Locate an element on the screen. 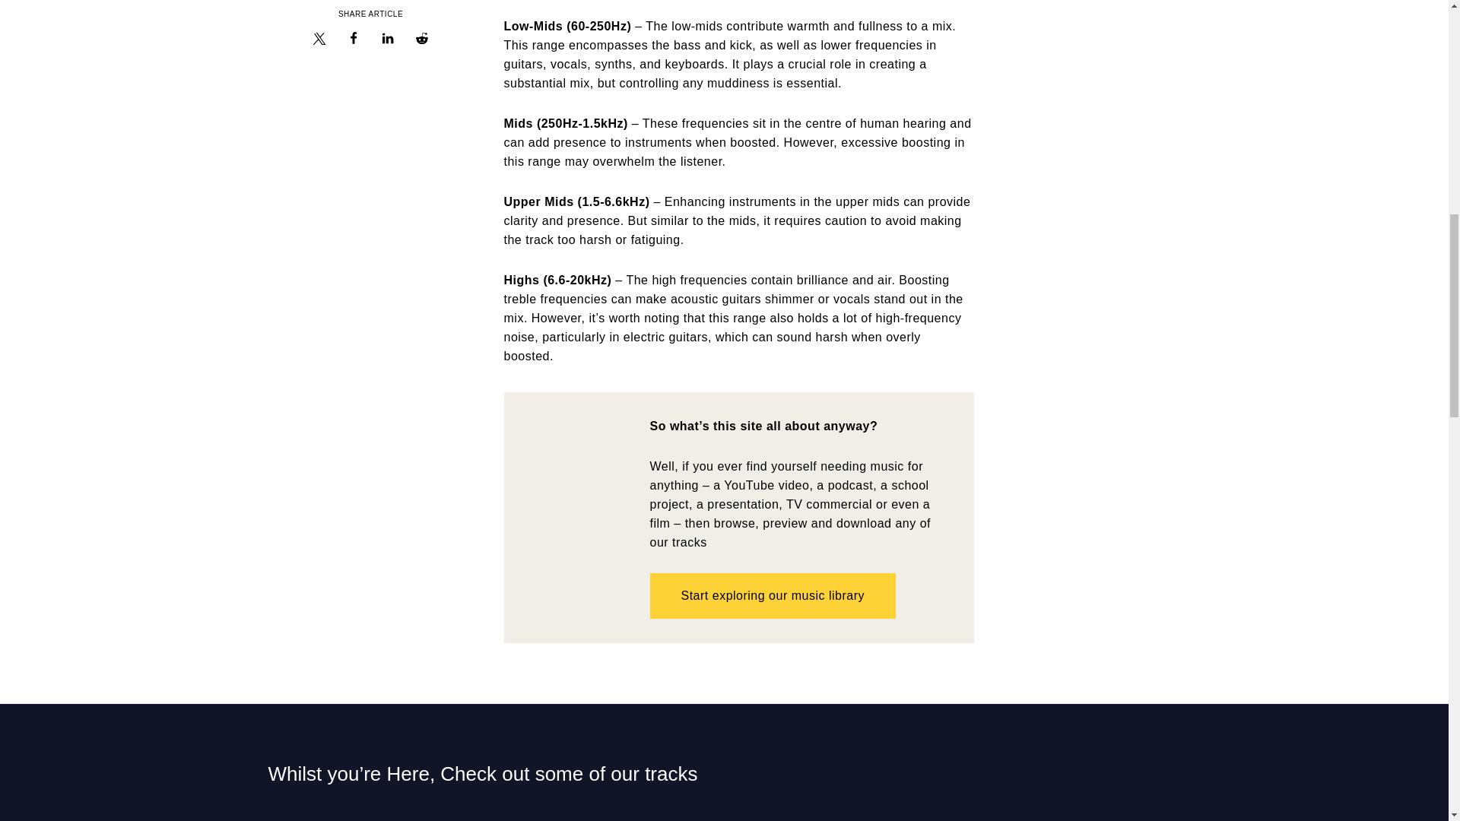 The image size is (1460, 821). Share on X is located at coordinates (319, 41).